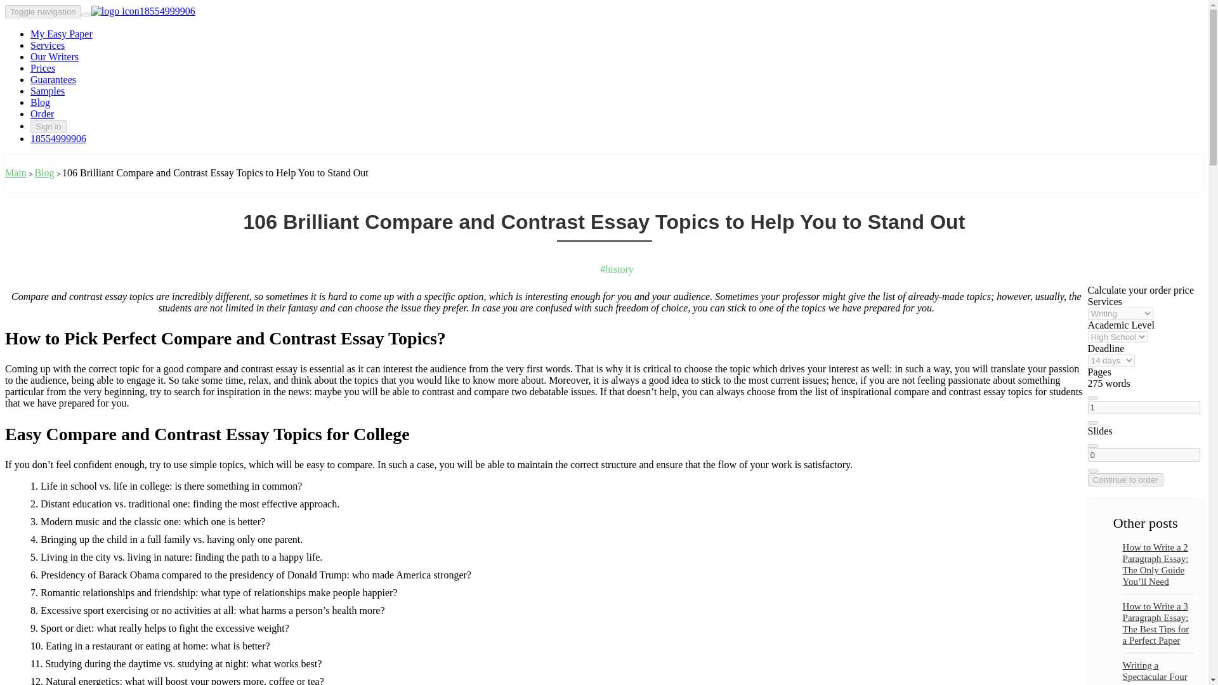 This screenshot has height=685, width=1218. What do you see at coordinates (53, 79) in the screenshot?
I see `Guarantees` at bounding box center [53, 79].